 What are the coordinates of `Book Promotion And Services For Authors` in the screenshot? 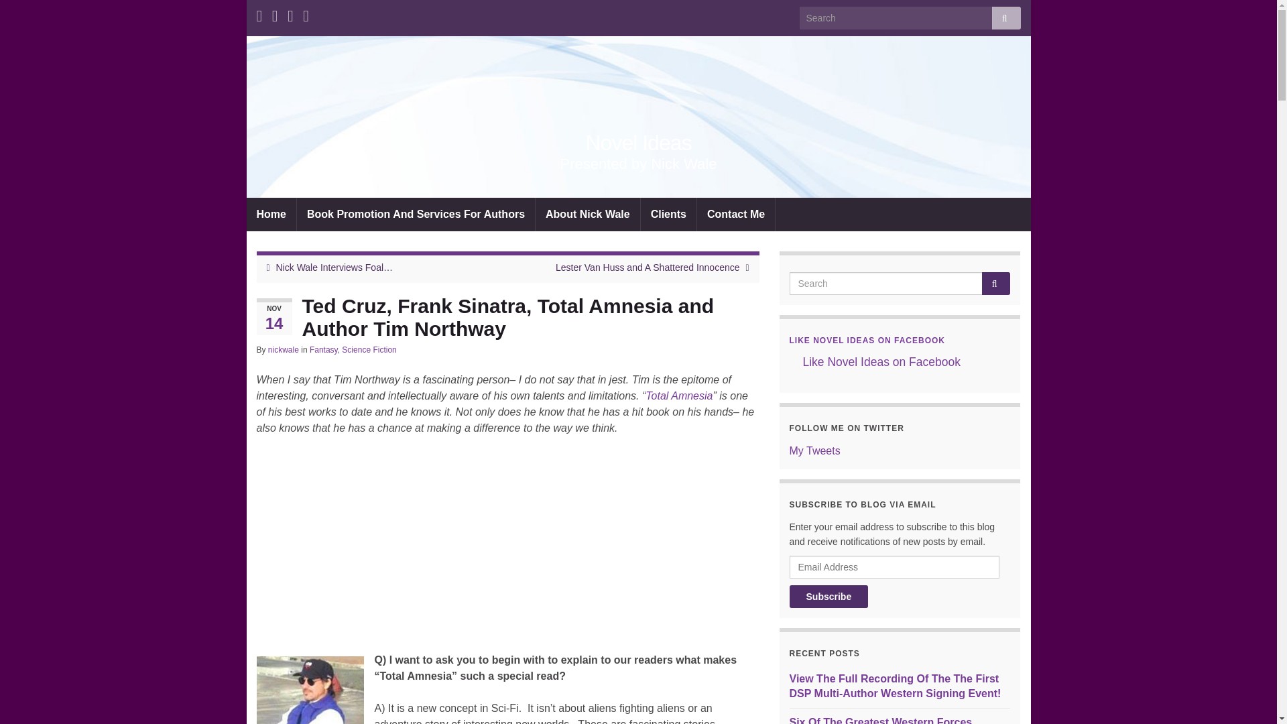 It's located at (416, 214).